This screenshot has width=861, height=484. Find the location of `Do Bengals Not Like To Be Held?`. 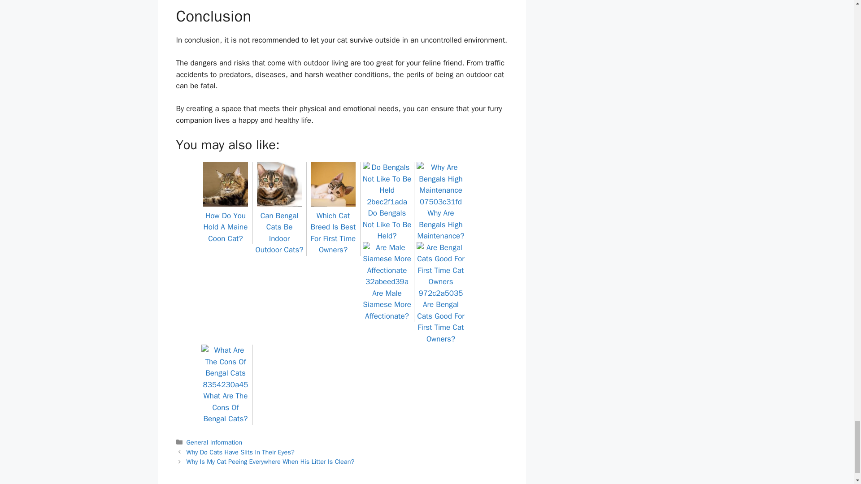

Do Bengals Not Like To Be Held? is located at coordinates (387, 219).